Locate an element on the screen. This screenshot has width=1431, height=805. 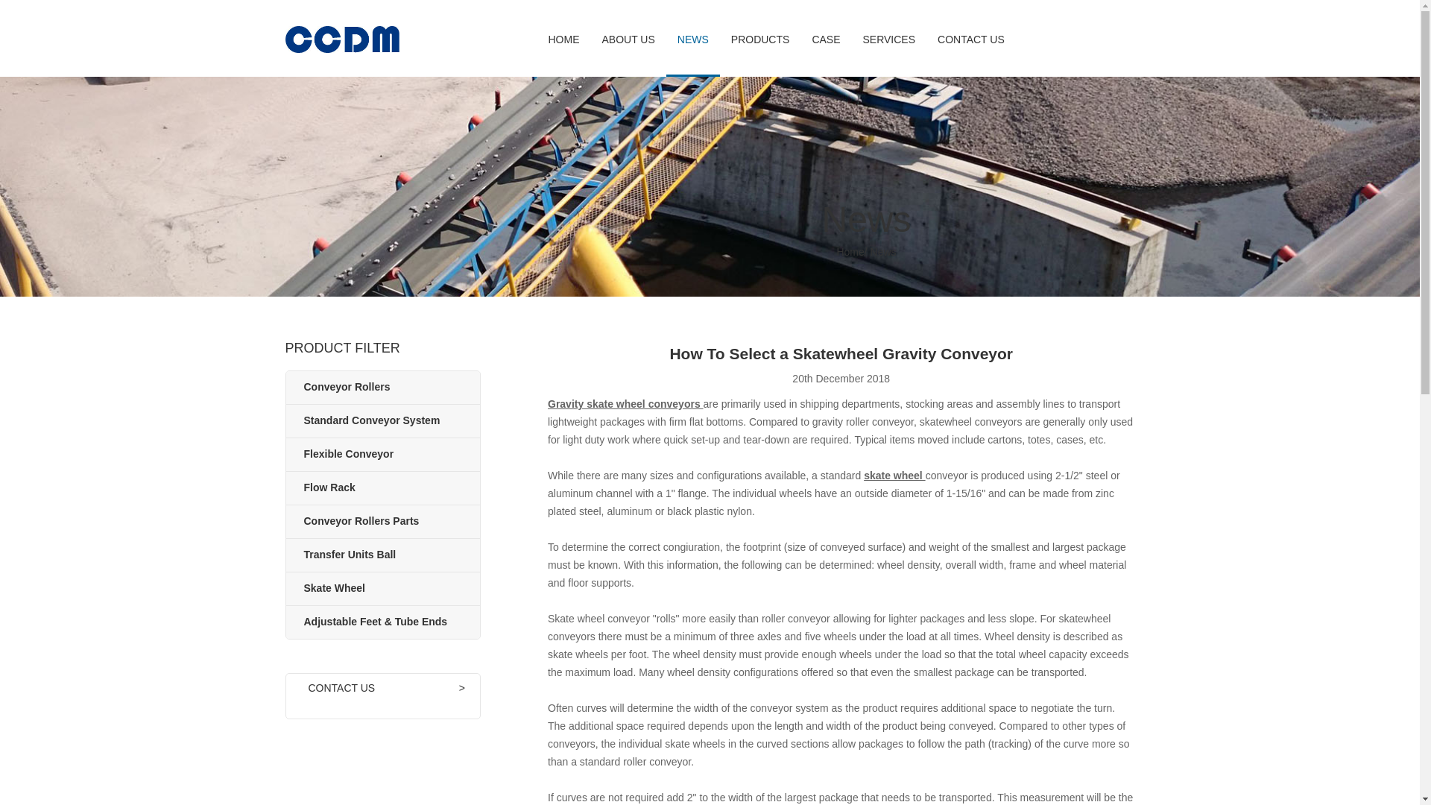
PRODUCTS is located at coordinates (760, 40).